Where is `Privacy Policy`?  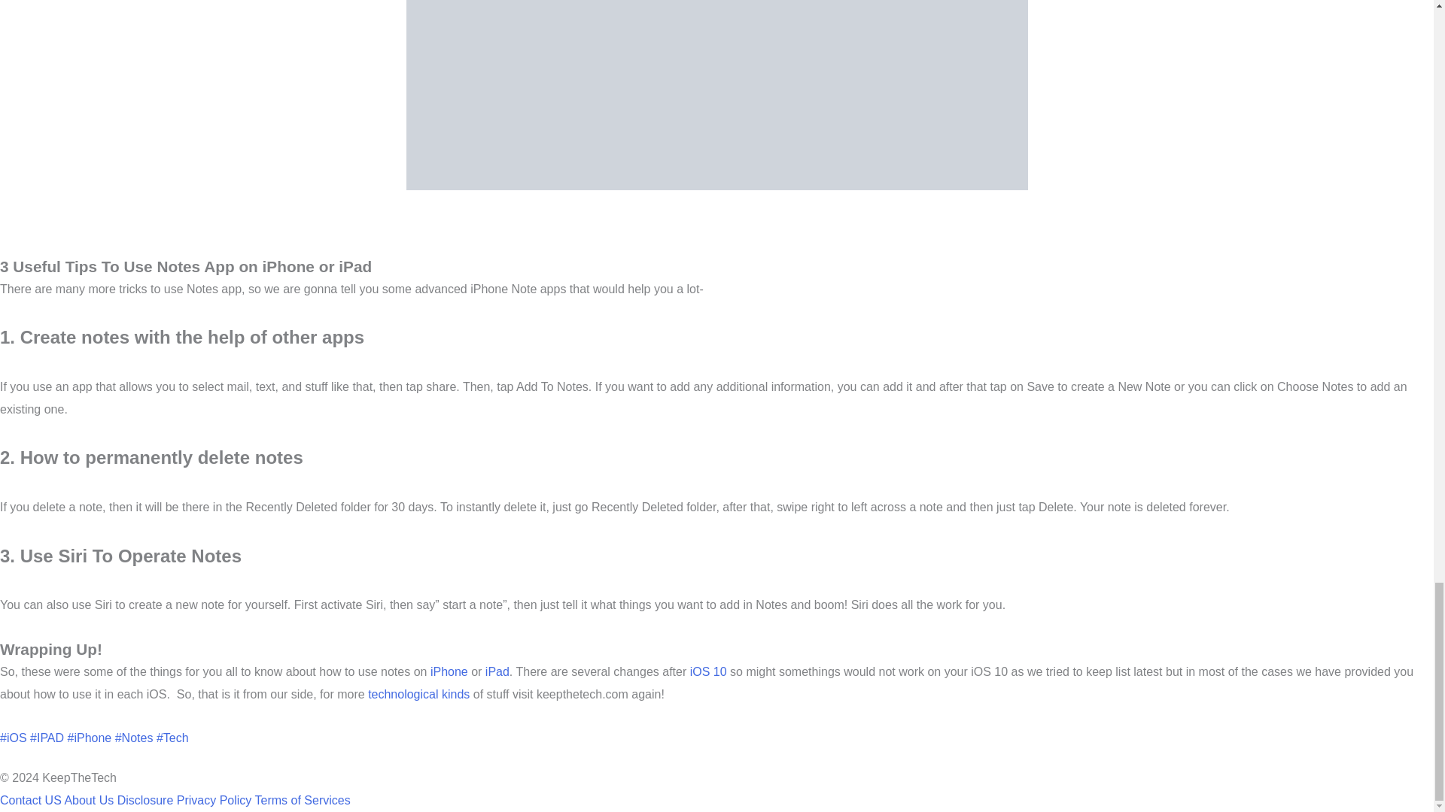 Privacy Policy is located at coordinates (214, 800).